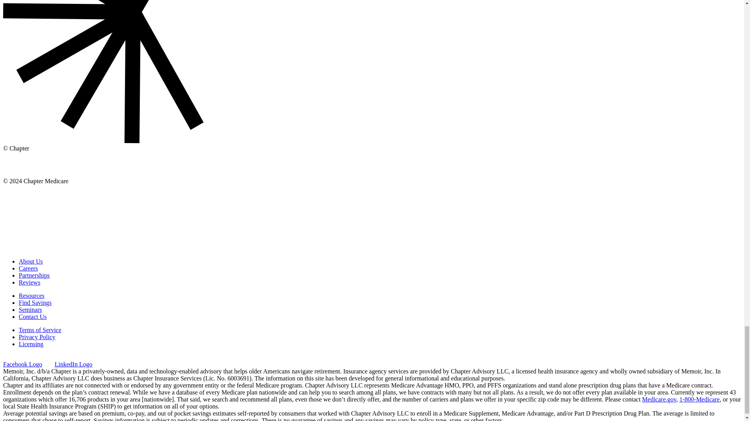  I want to click on Partnerships, so click(34, 275).